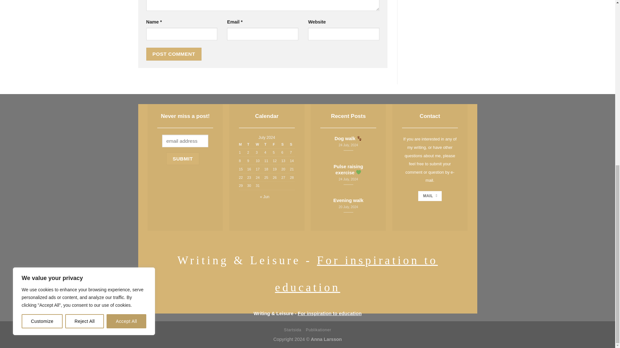 This screenshot has width=620, height=348. Describe the element at coordinates (291, 152) in the screenshot. I see `7` at that location.